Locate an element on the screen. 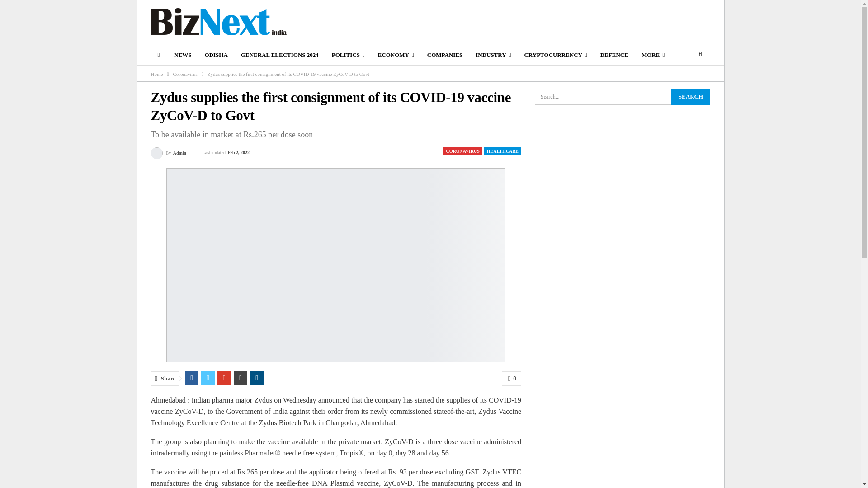 Image resolution: width=868 pixels, height=488 pixels. By Admin is located at coordinates (169, 153).